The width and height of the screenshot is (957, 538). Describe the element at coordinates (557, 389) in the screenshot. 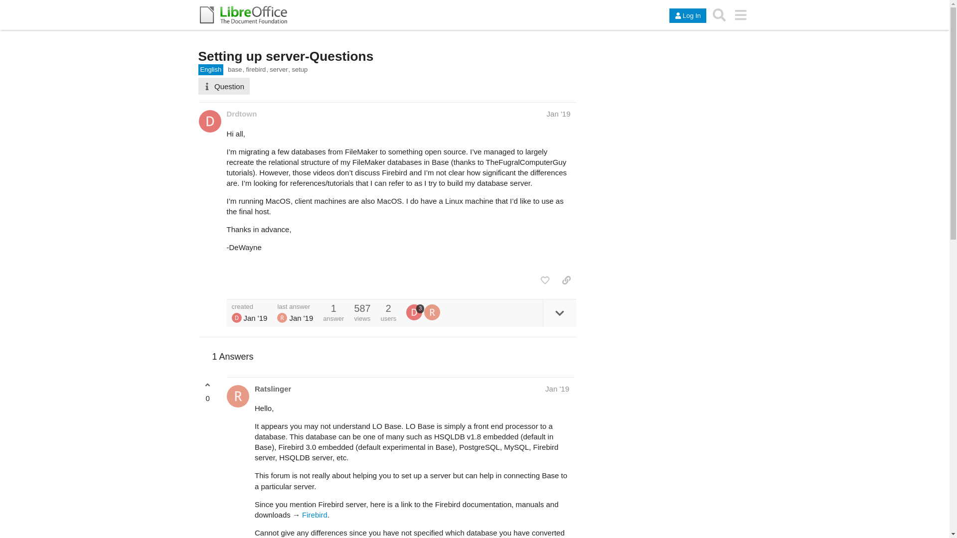

I see `Jan '19` at that location.